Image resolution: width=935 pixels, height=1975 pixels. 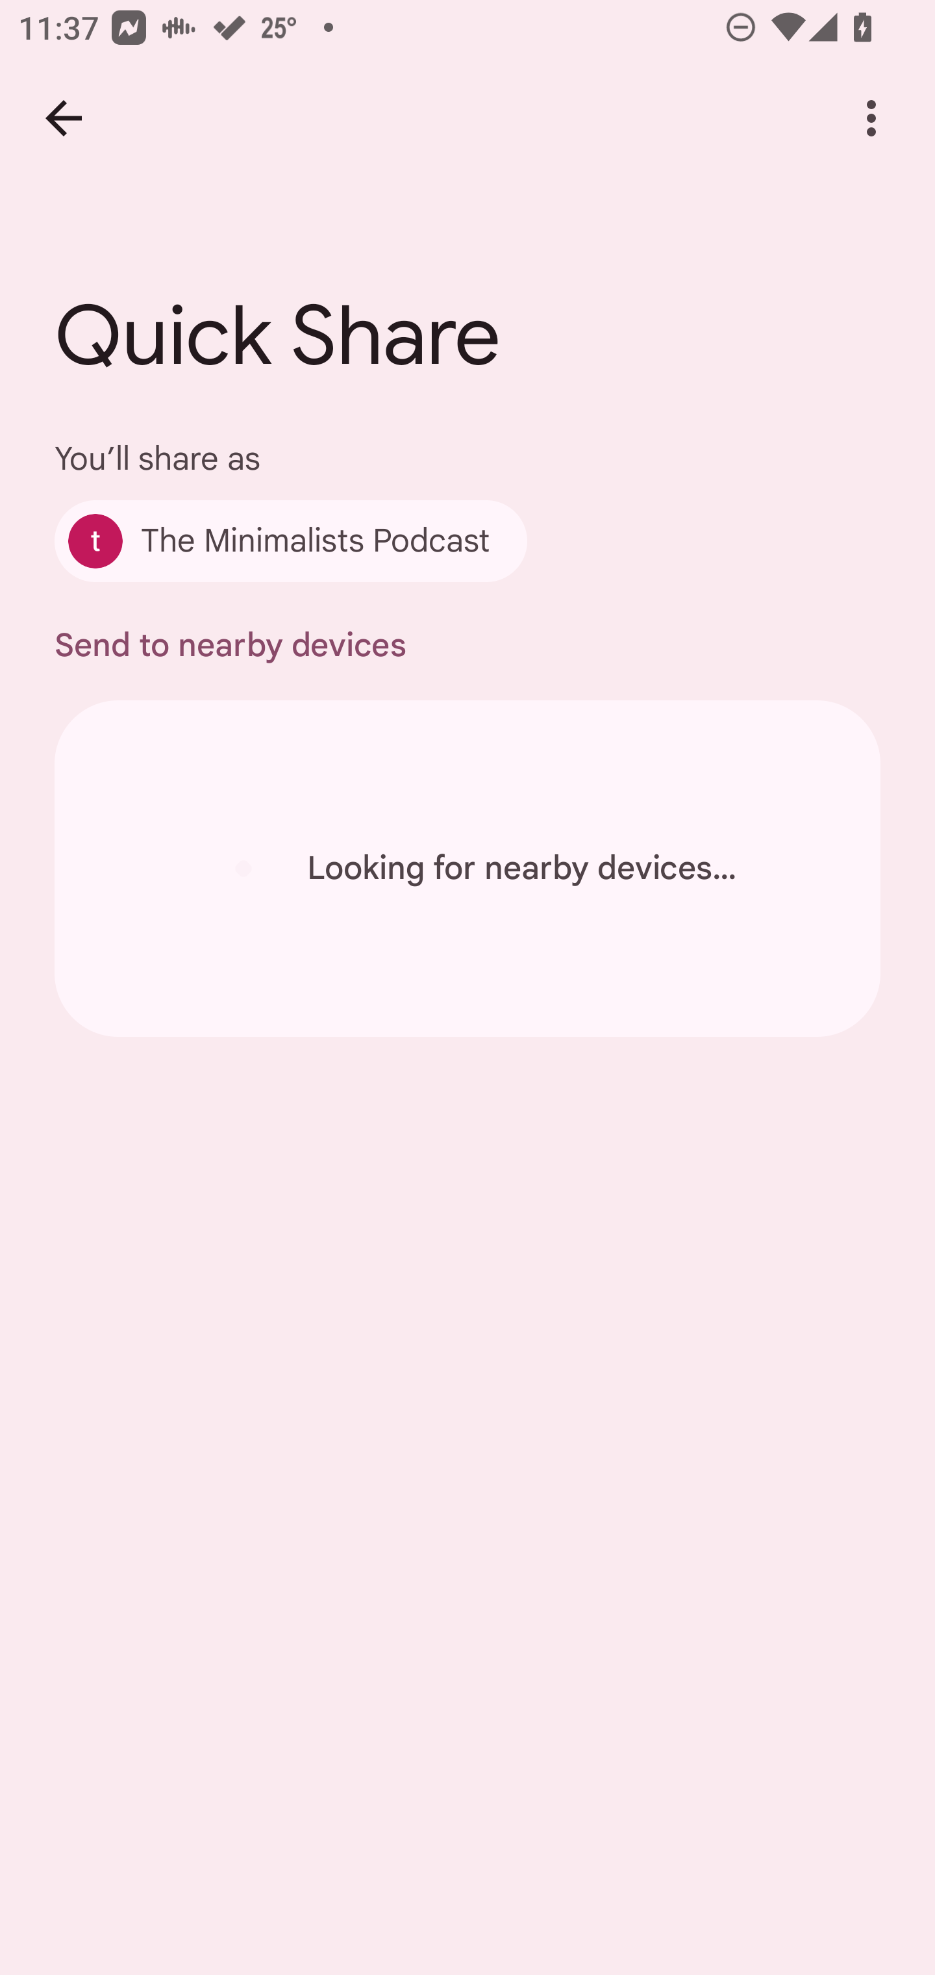 What do you see at coordinates (871, 118) in the screenshot?
I see `More` at bounding box center [871, 118].